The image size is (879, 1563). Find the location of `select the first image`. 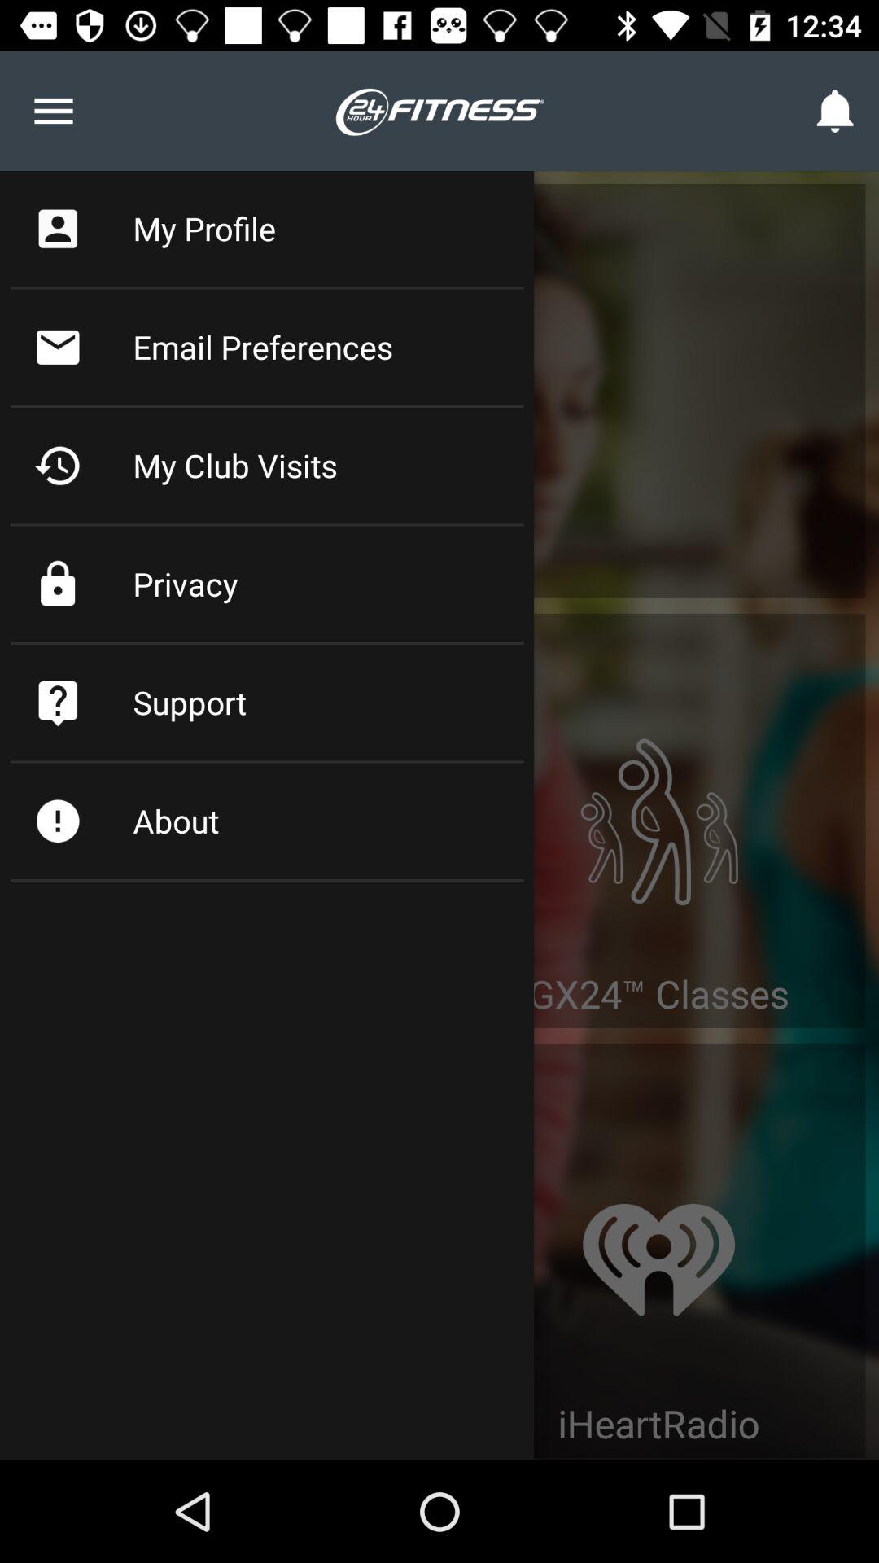

select the first image is located at coordinates (659, 795).